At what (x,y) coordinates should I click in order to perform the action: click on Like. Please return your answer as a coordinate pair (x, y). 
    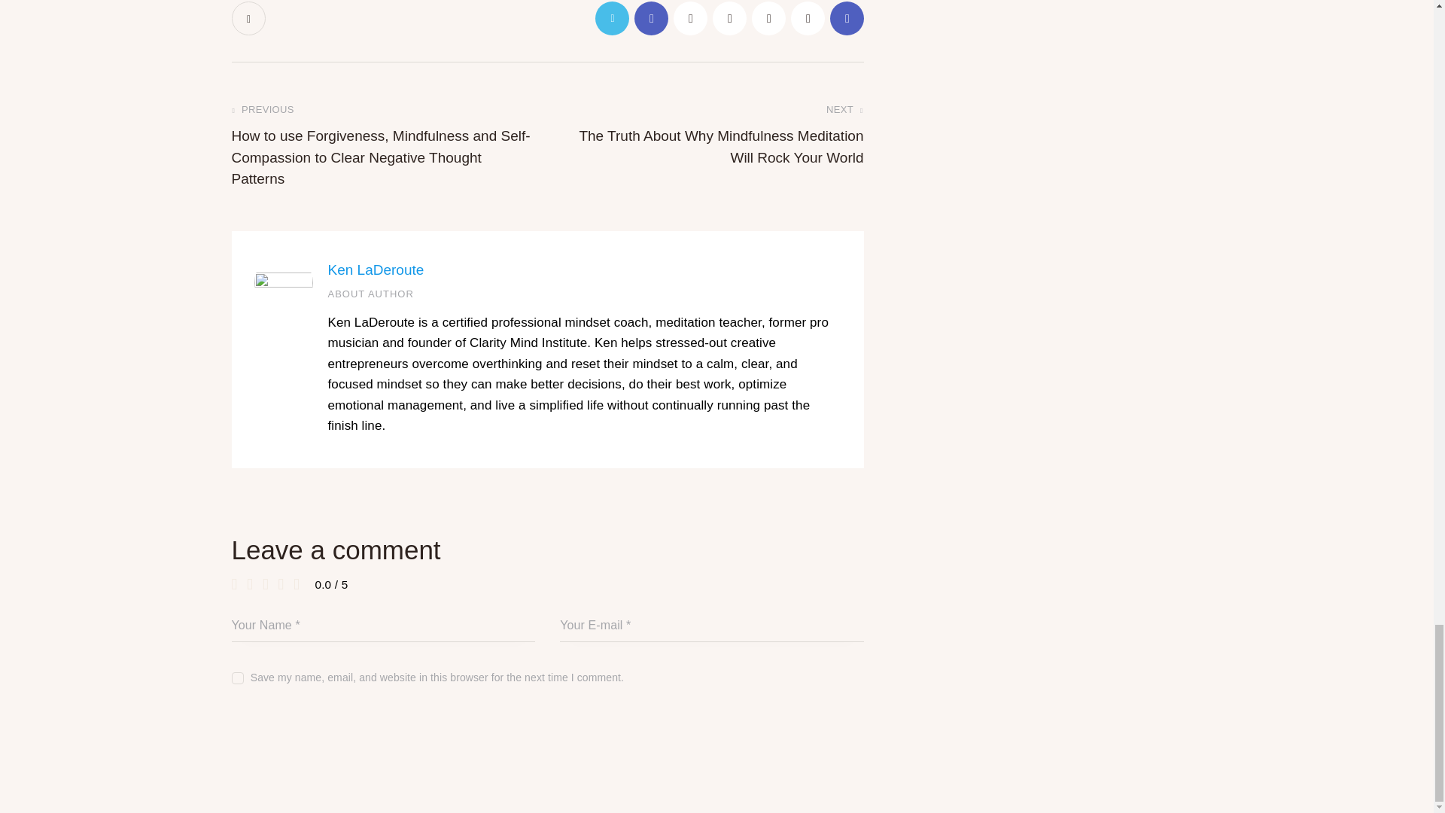
    Looking at the image, I should click on (250, 18).